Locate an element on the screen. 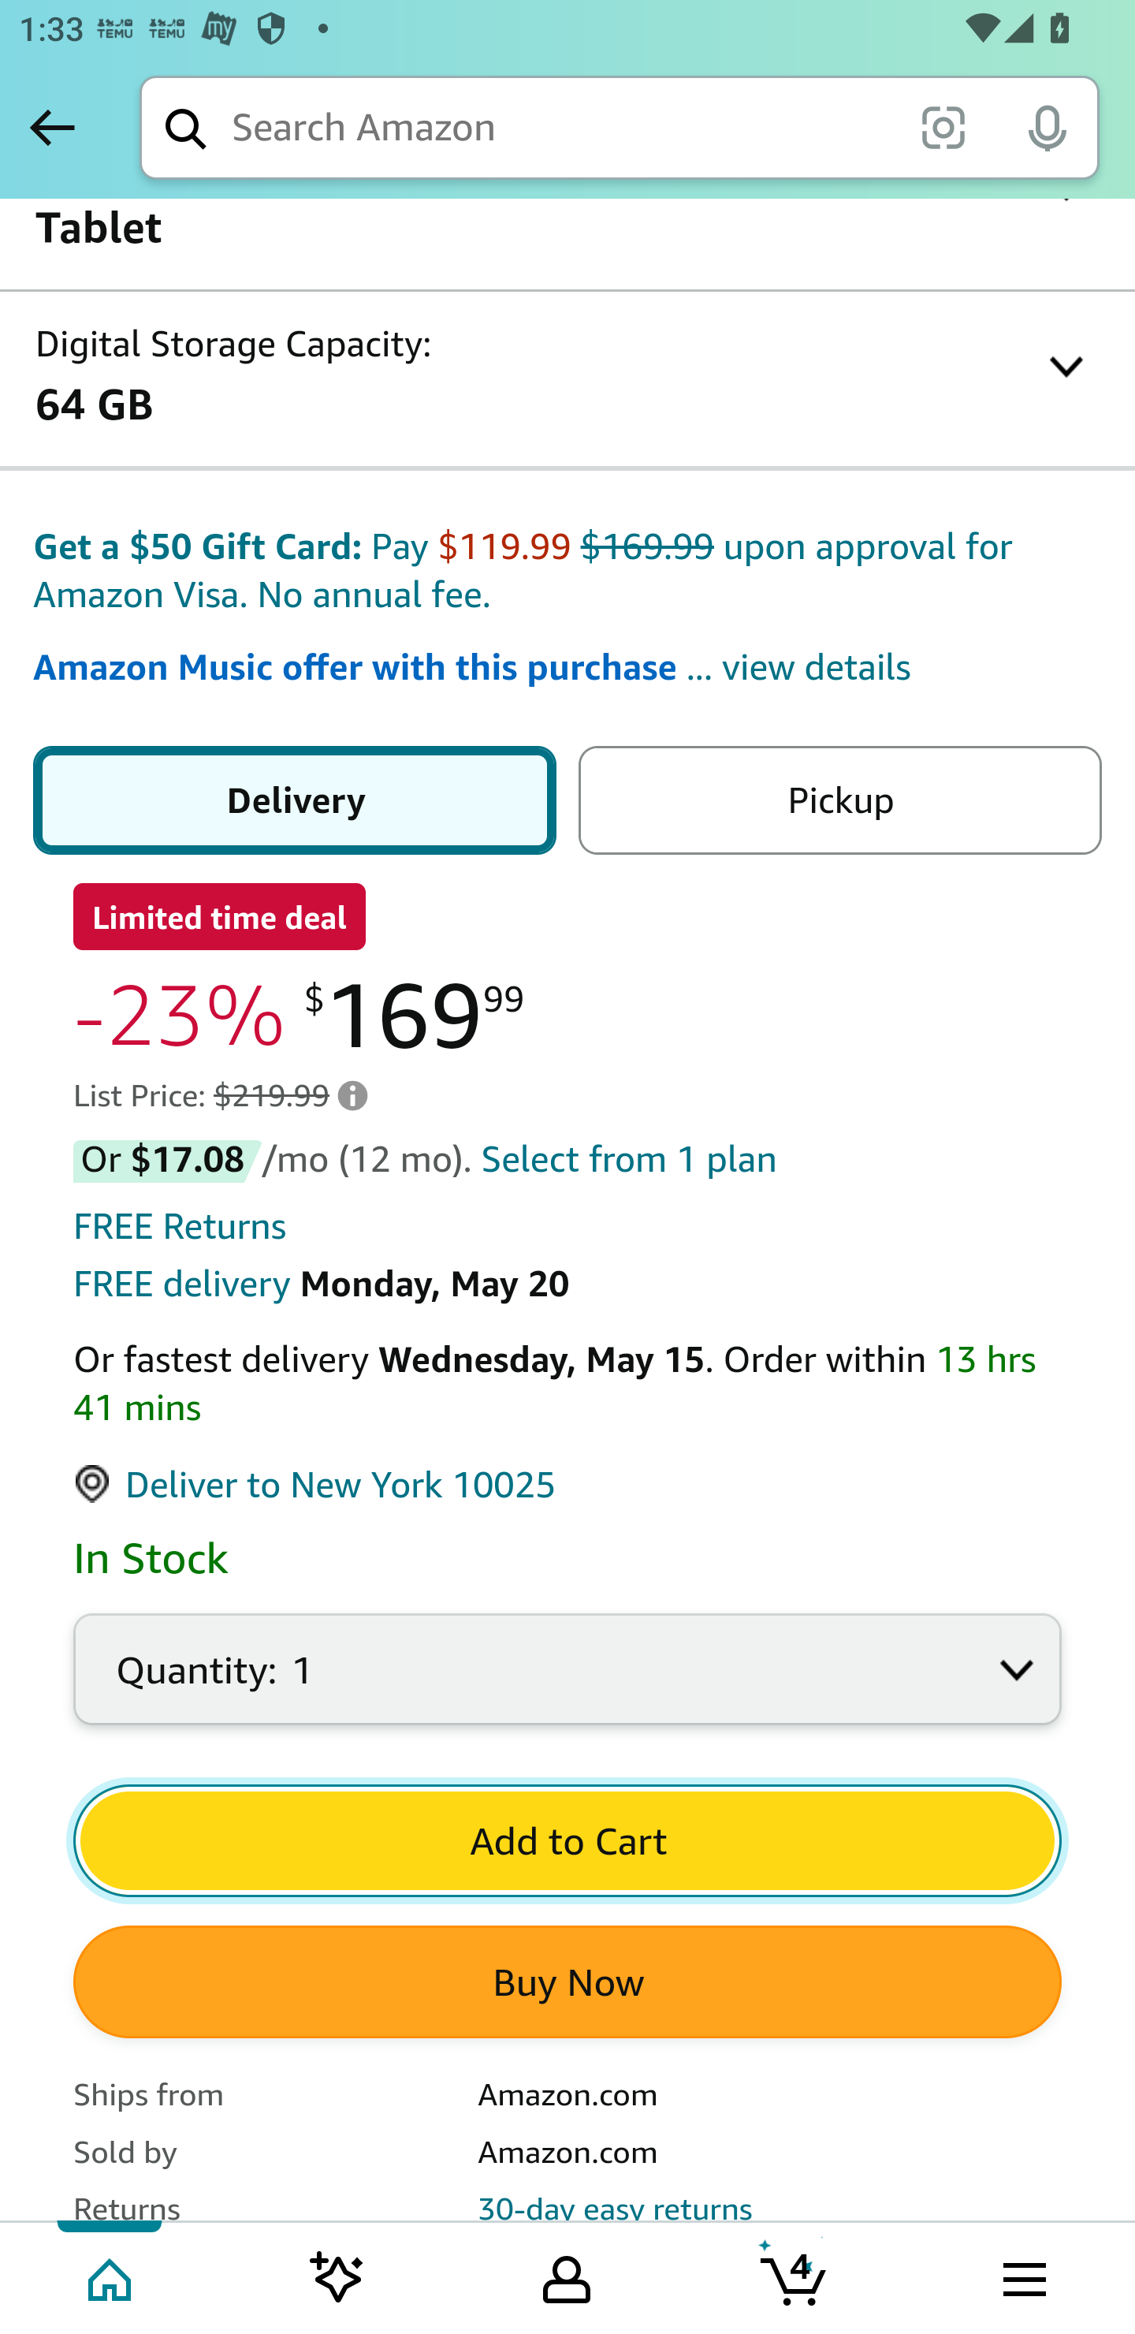 The width and height of the screenshot is (1135, 2334). Back is located at coordinates (52, 127).